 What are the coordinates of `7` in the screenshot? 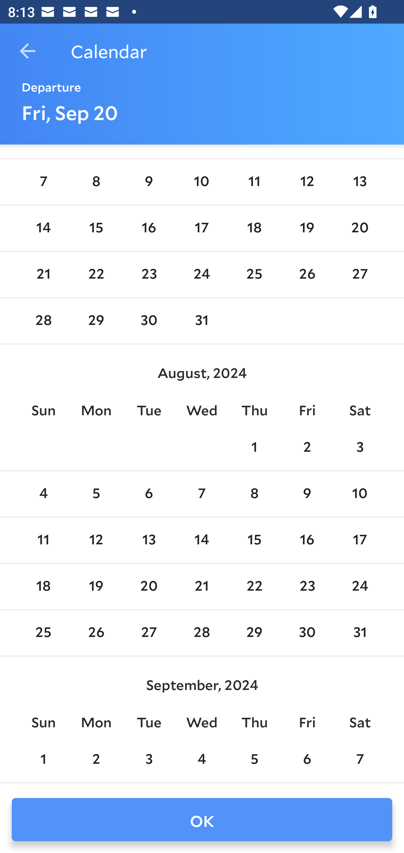 It's located at (43, 182).